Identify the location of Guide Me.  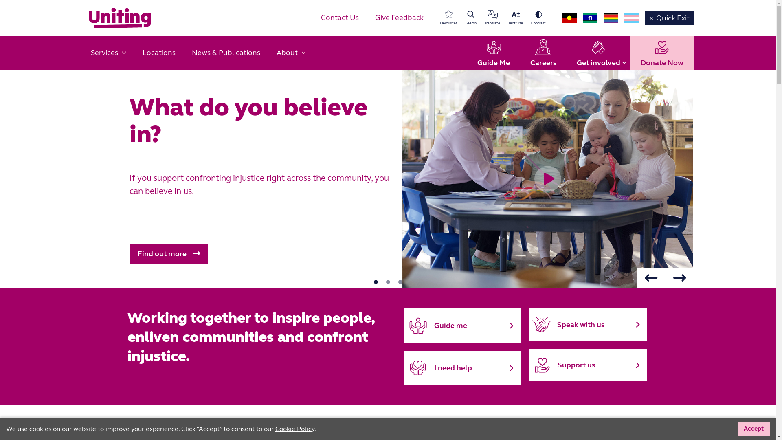
(493, 53).